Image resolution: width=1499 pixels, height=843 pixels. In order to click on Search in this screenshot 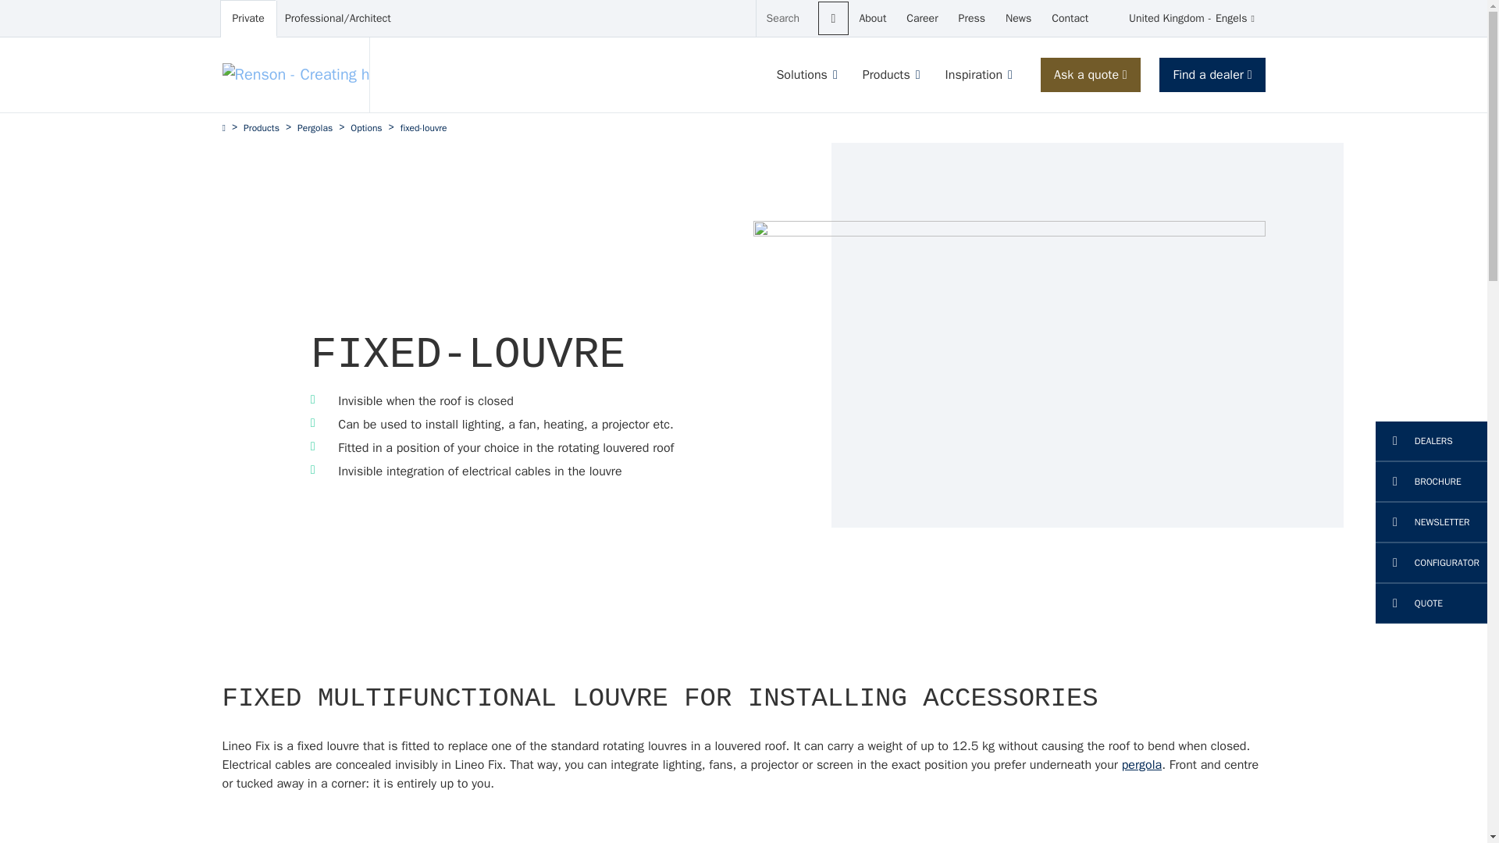, I will do `click(1182, 19)`.